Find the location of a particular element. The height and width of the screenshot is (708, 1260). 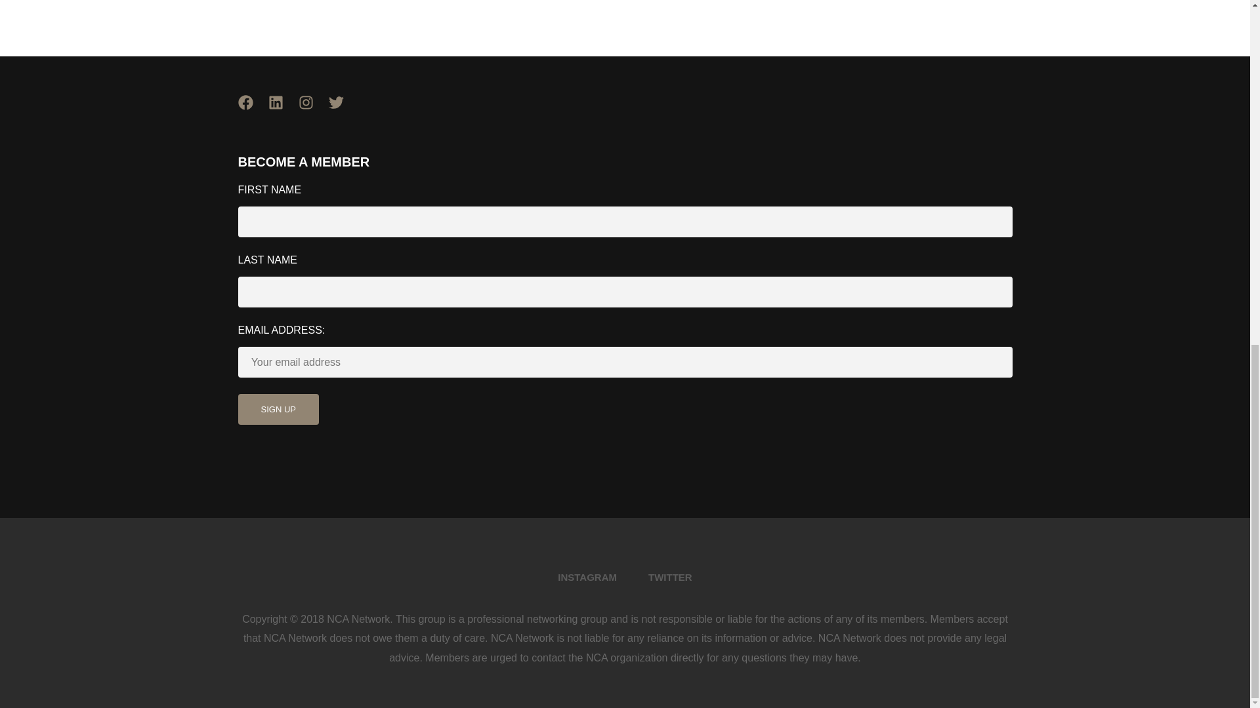

INSTAGRAM is located at coordinates (587, 577).